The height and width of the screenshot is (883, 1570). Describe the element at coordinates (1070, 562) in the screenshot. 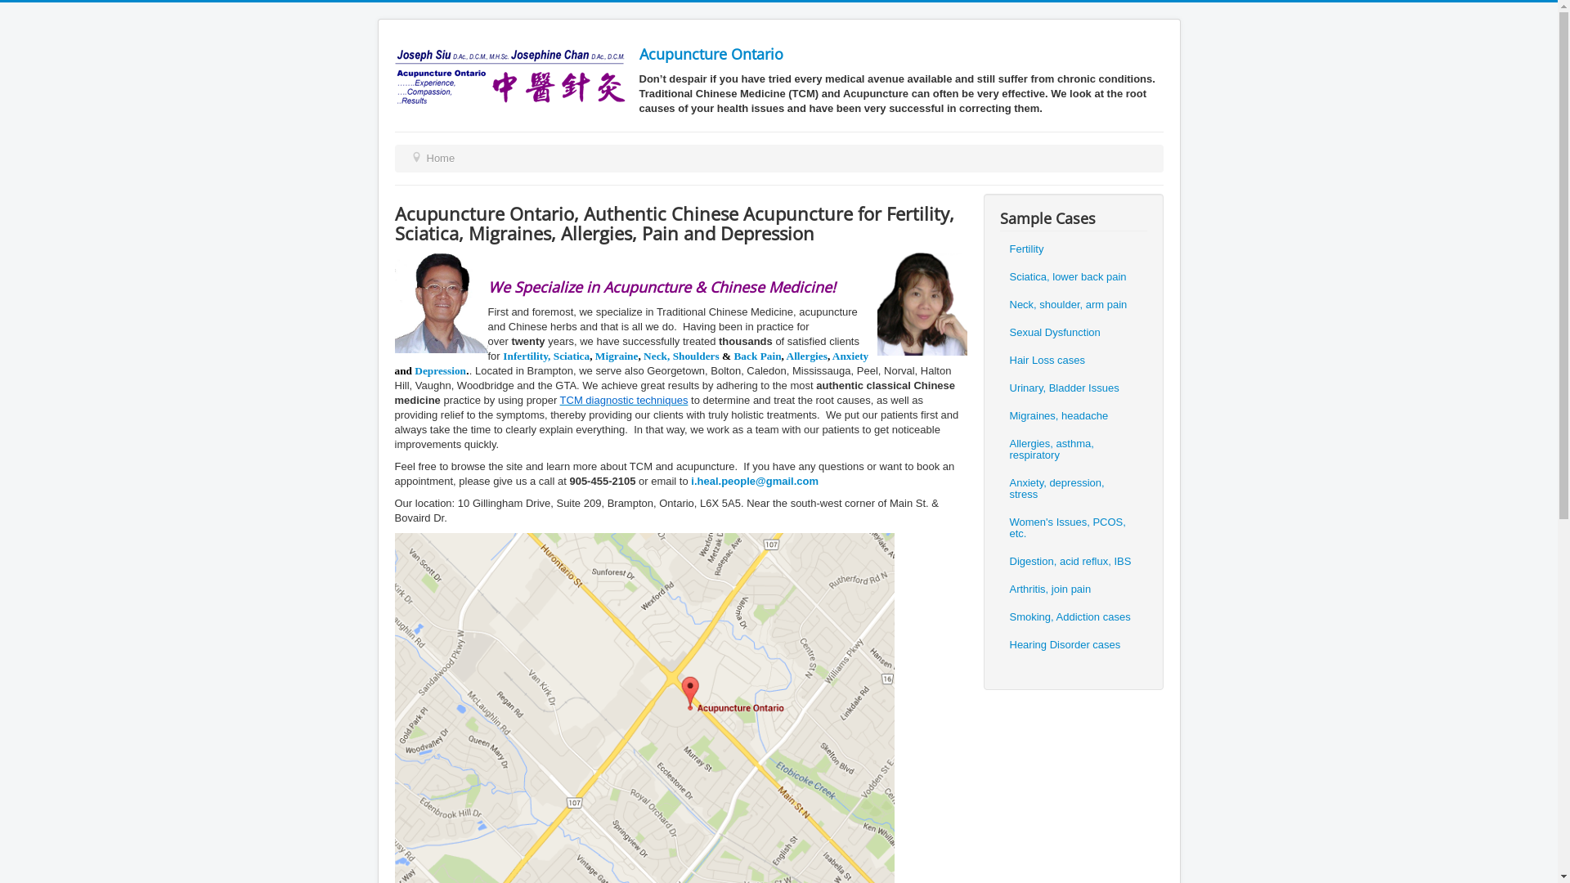

I see `Digestion, acid reflux, IBS` at that location.